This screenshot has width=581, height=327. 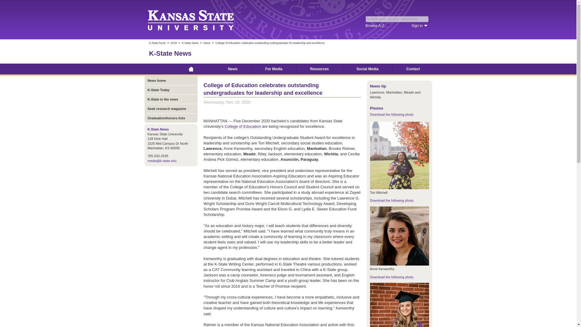 What do you see at coordinates (399, 305) in the screenshot?
I see `Brooke Reimer` at bounding box center [399, 305].